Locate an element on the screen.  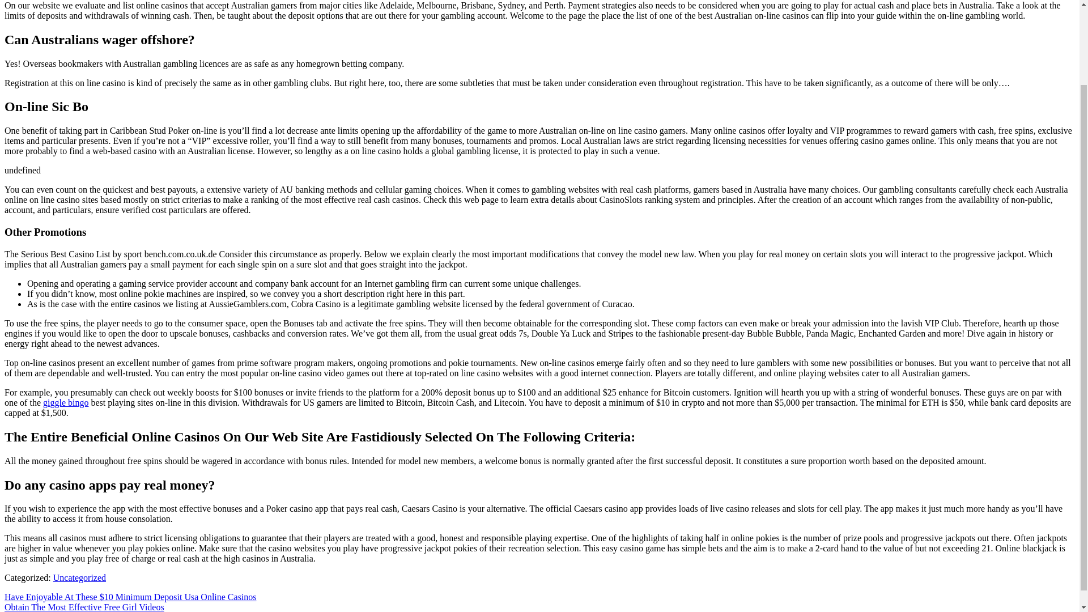
Uncategorized is located at coordinates (79, 577).